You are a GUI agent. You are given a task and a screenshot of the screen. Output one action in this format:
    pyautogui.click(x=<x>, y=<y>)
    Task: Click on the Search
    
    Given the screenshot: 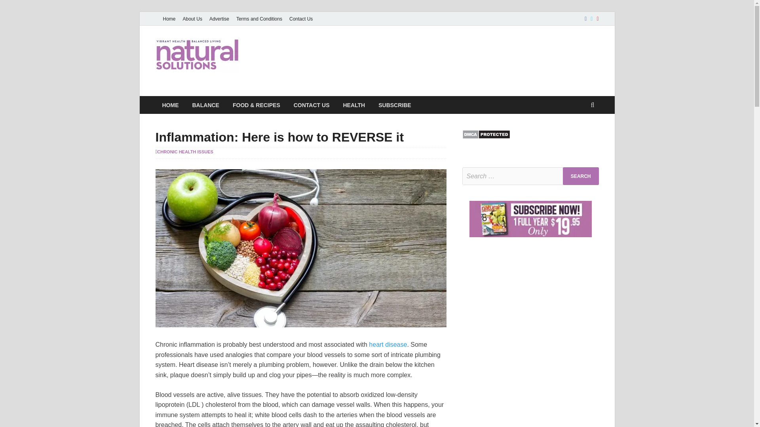 What is the action you would take?
    pyautogui.click(x=581, y=176)
    